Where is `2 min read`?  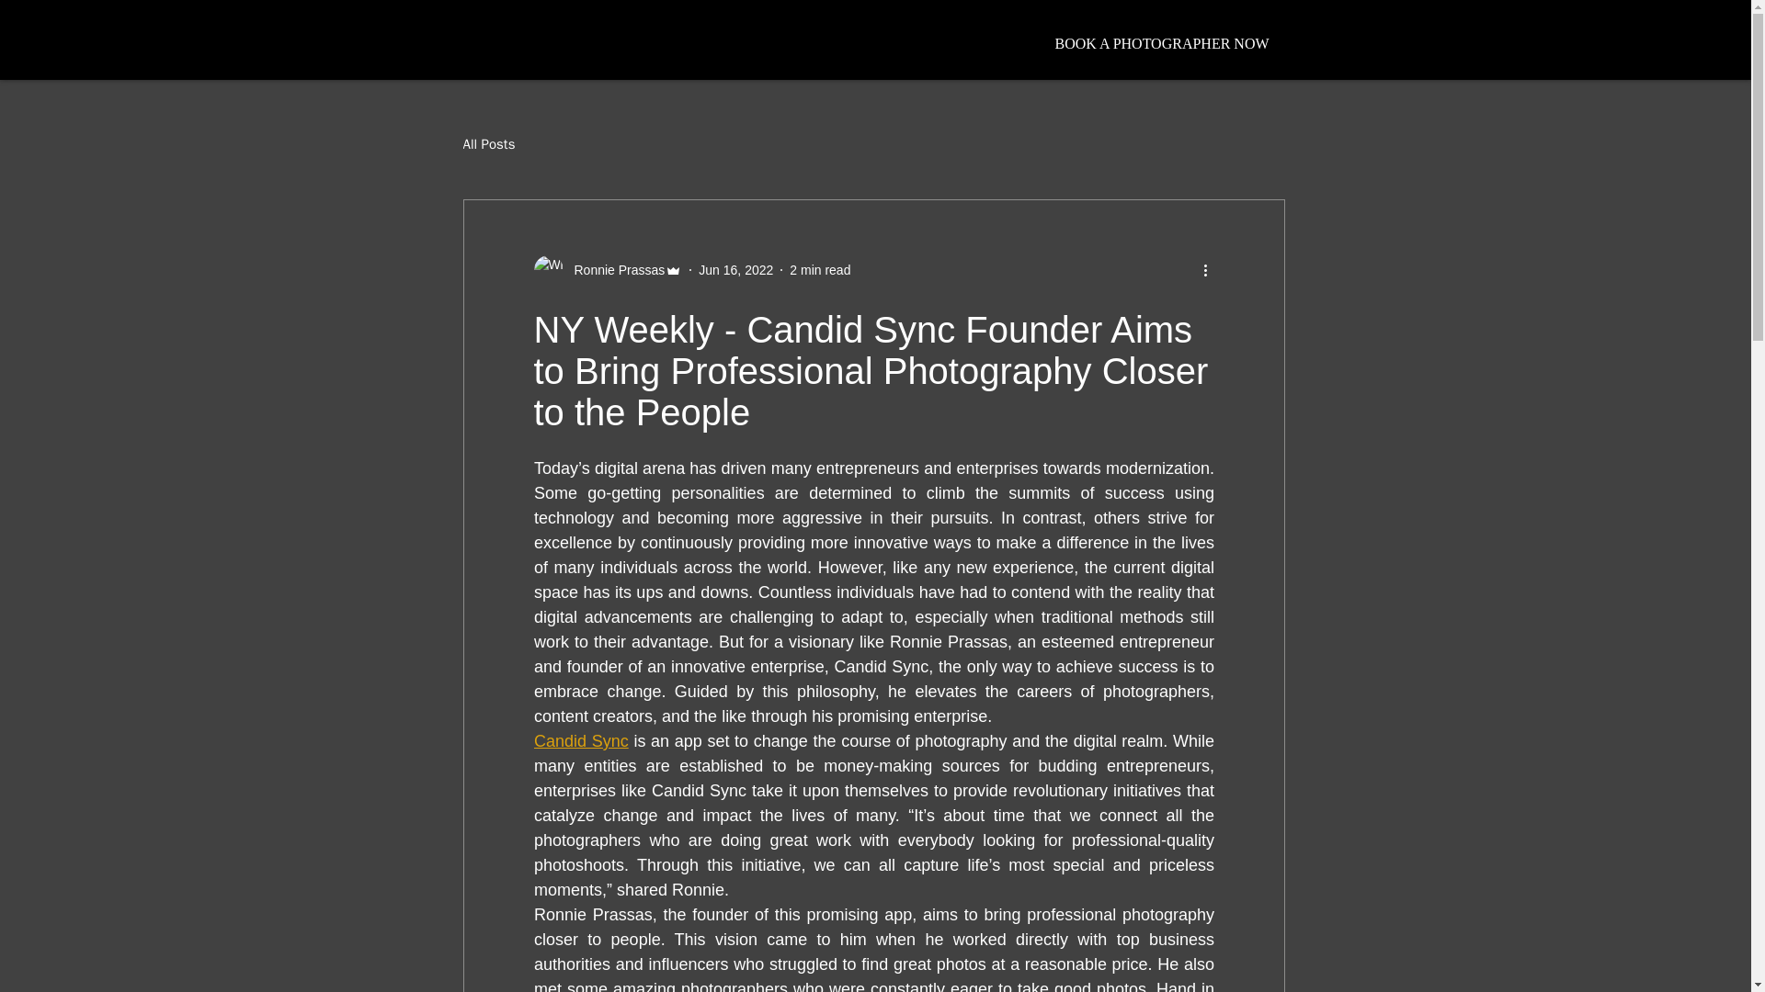
2 min read is located at coordinates (820, 270).